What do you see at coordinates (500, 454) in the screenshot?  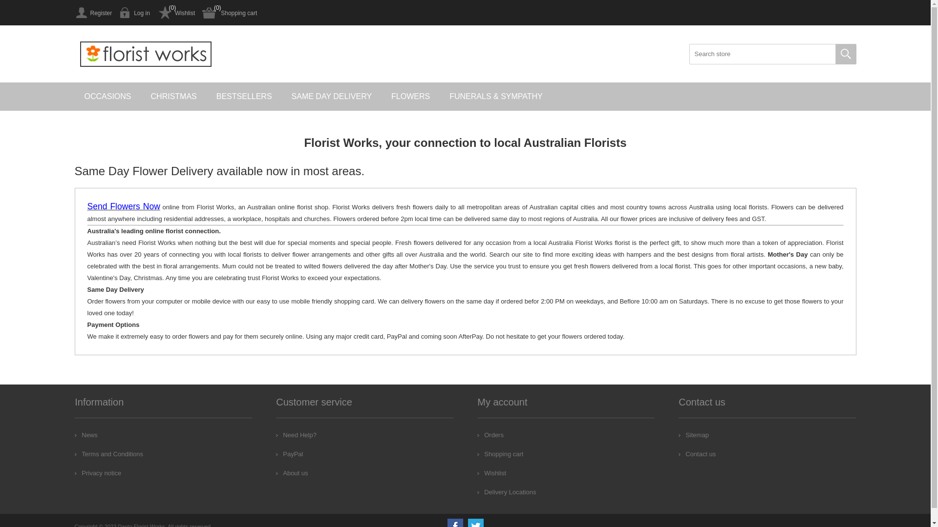 I see `Shopping cart` at bounding box center [500, 454].